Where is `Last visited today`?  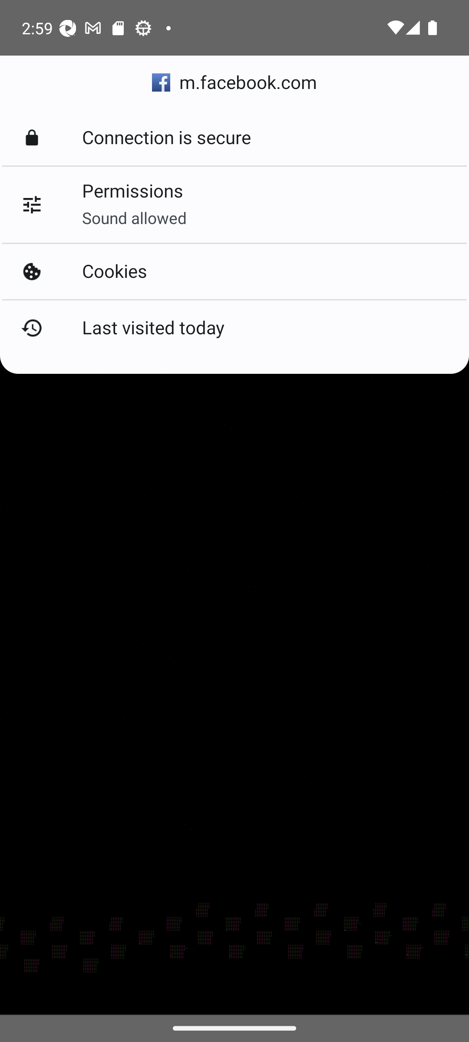 Last visited today is located at coordinates (234, 327).